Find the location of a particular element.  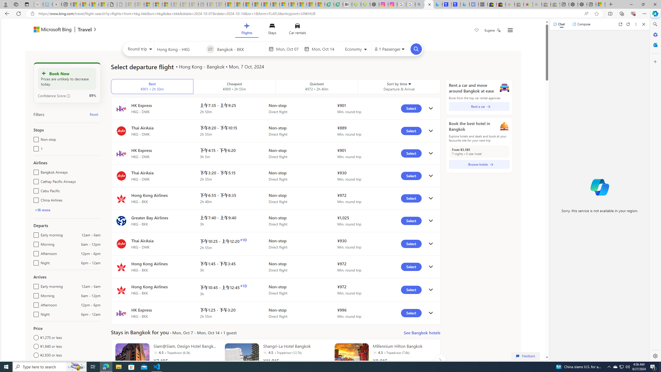

Compose is located at coordinates (581, 24).